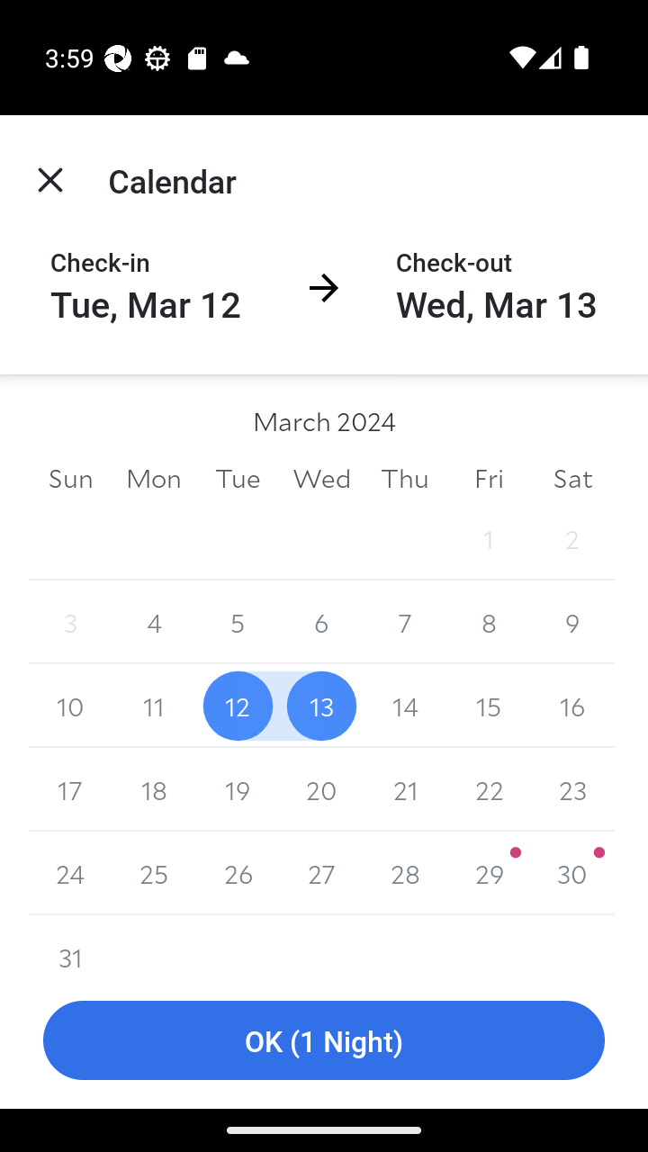 The image size is (648, 1152). Describe the element at coordinates (70, 873) in the screenshot. I see `24 24 March 2024` at that location.